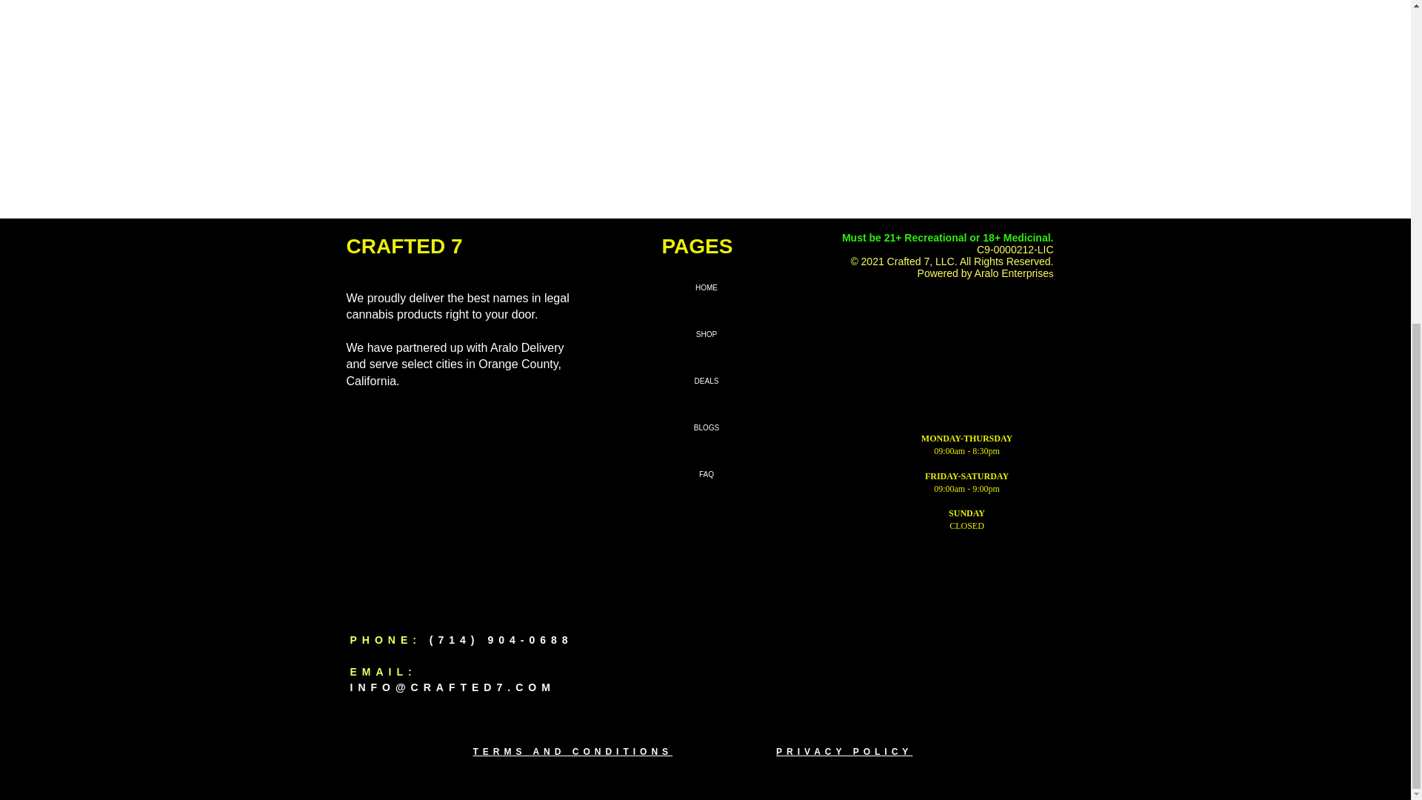 The height and width of the screenshot is (800, 1422). Describe the element at coordinates (707, 381) in the screenshot. I see `DEALS` at that location.